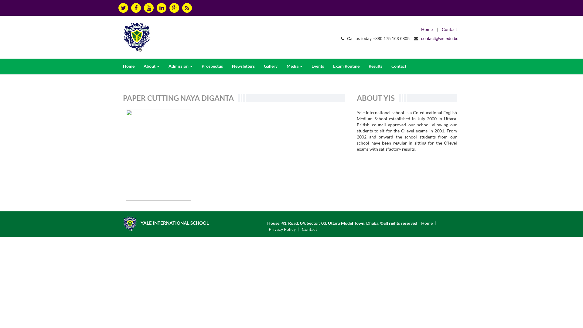 This screenshot has height=328, width=583. I want to click on contact@yis.edu.bd, so click(440, 38).